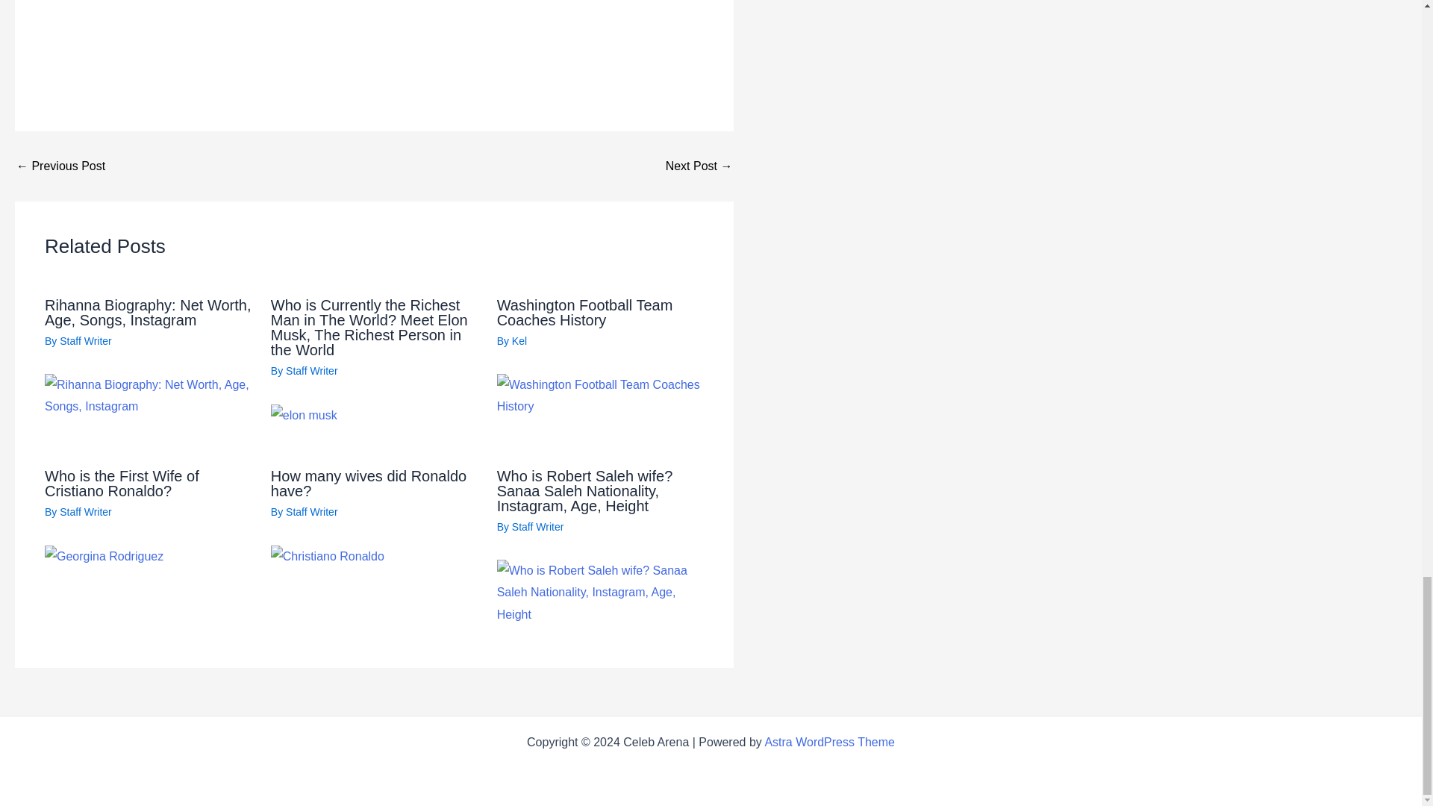 The image size is (1433, 806). I want to click on View all posts by Staff Writer, so click(85, 341).